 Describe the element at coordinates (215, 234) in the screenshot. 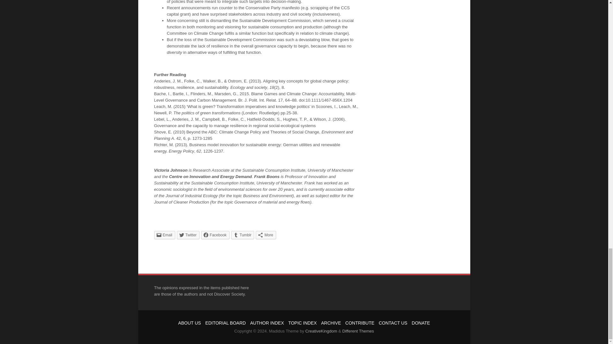

I see `Facebook` at that location.